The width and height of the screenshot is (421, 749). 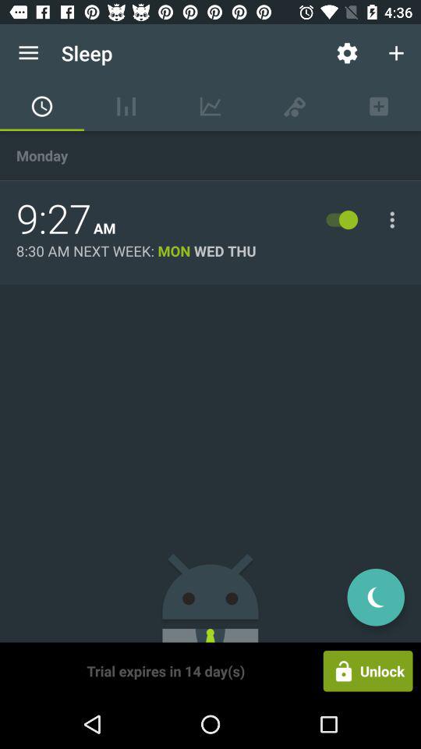 I want to click on press the item below monday item, so click(x=54, y=219).